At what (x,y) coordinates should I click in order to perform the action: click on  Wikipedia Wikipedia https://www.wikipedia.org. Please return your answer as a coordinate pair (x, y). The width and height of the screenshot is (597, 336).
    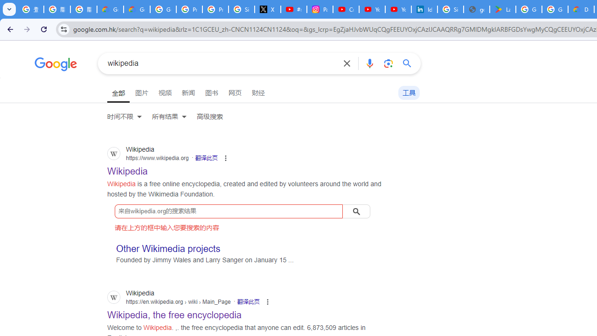
    Looking at the image, I should click on (128, 168).